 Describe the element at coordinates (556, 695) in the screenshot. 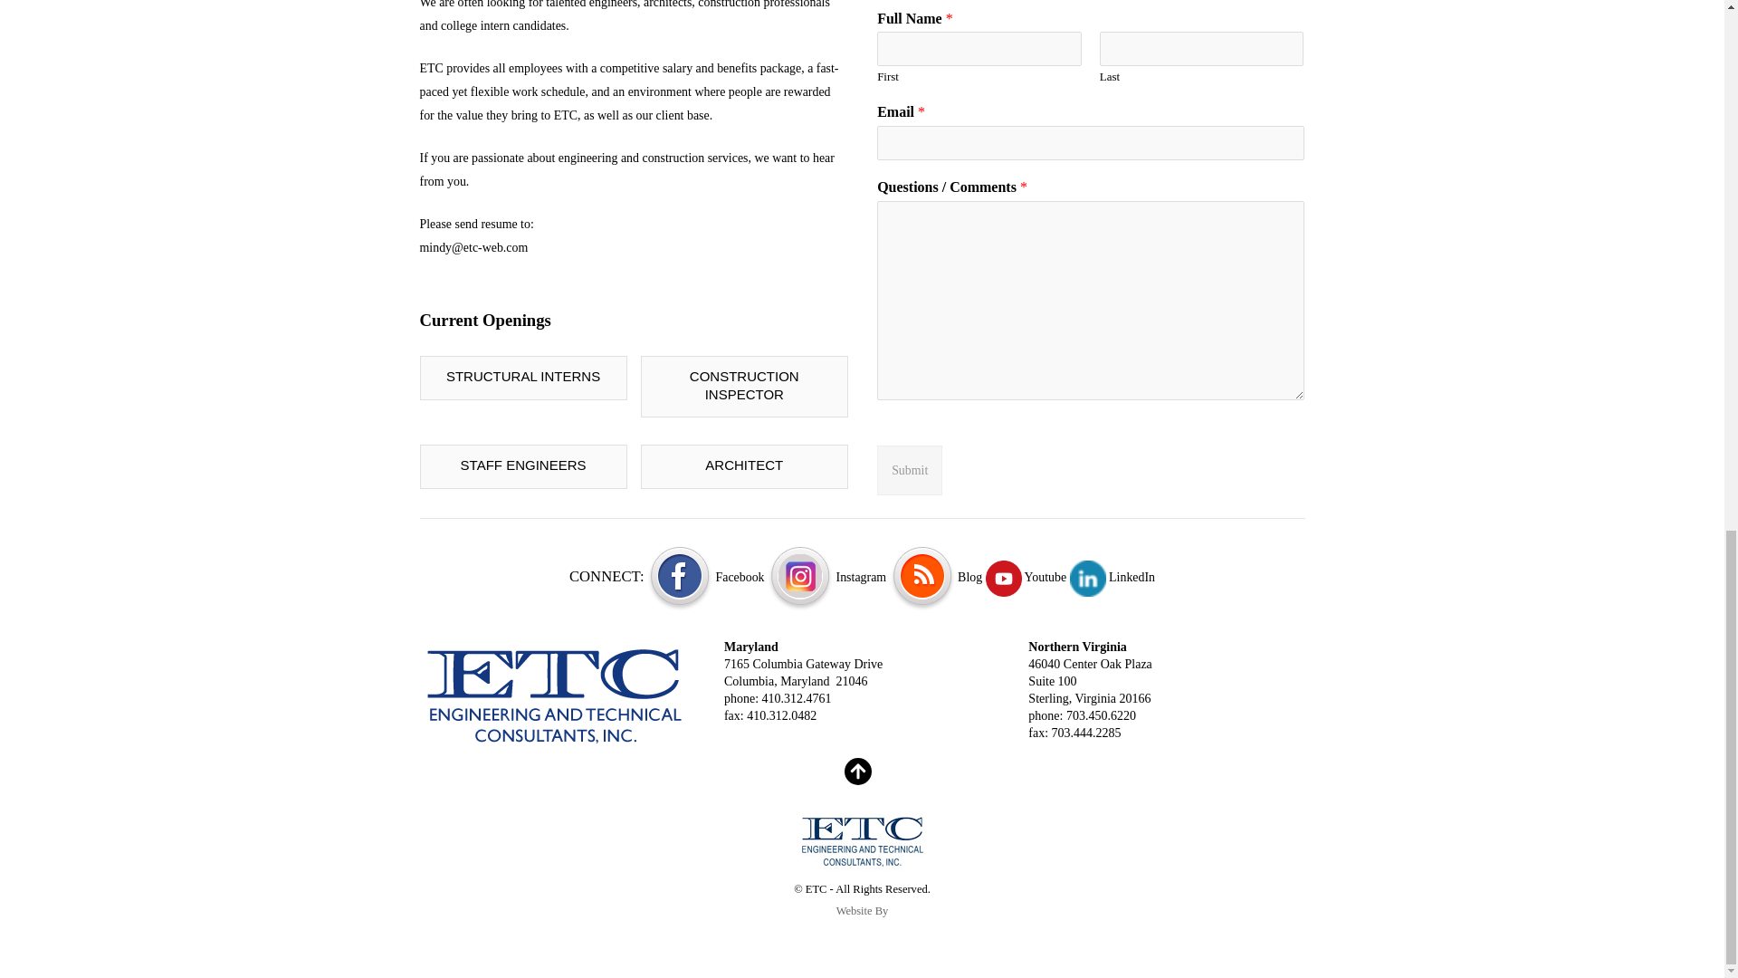

I see `Contact Us` at that location.